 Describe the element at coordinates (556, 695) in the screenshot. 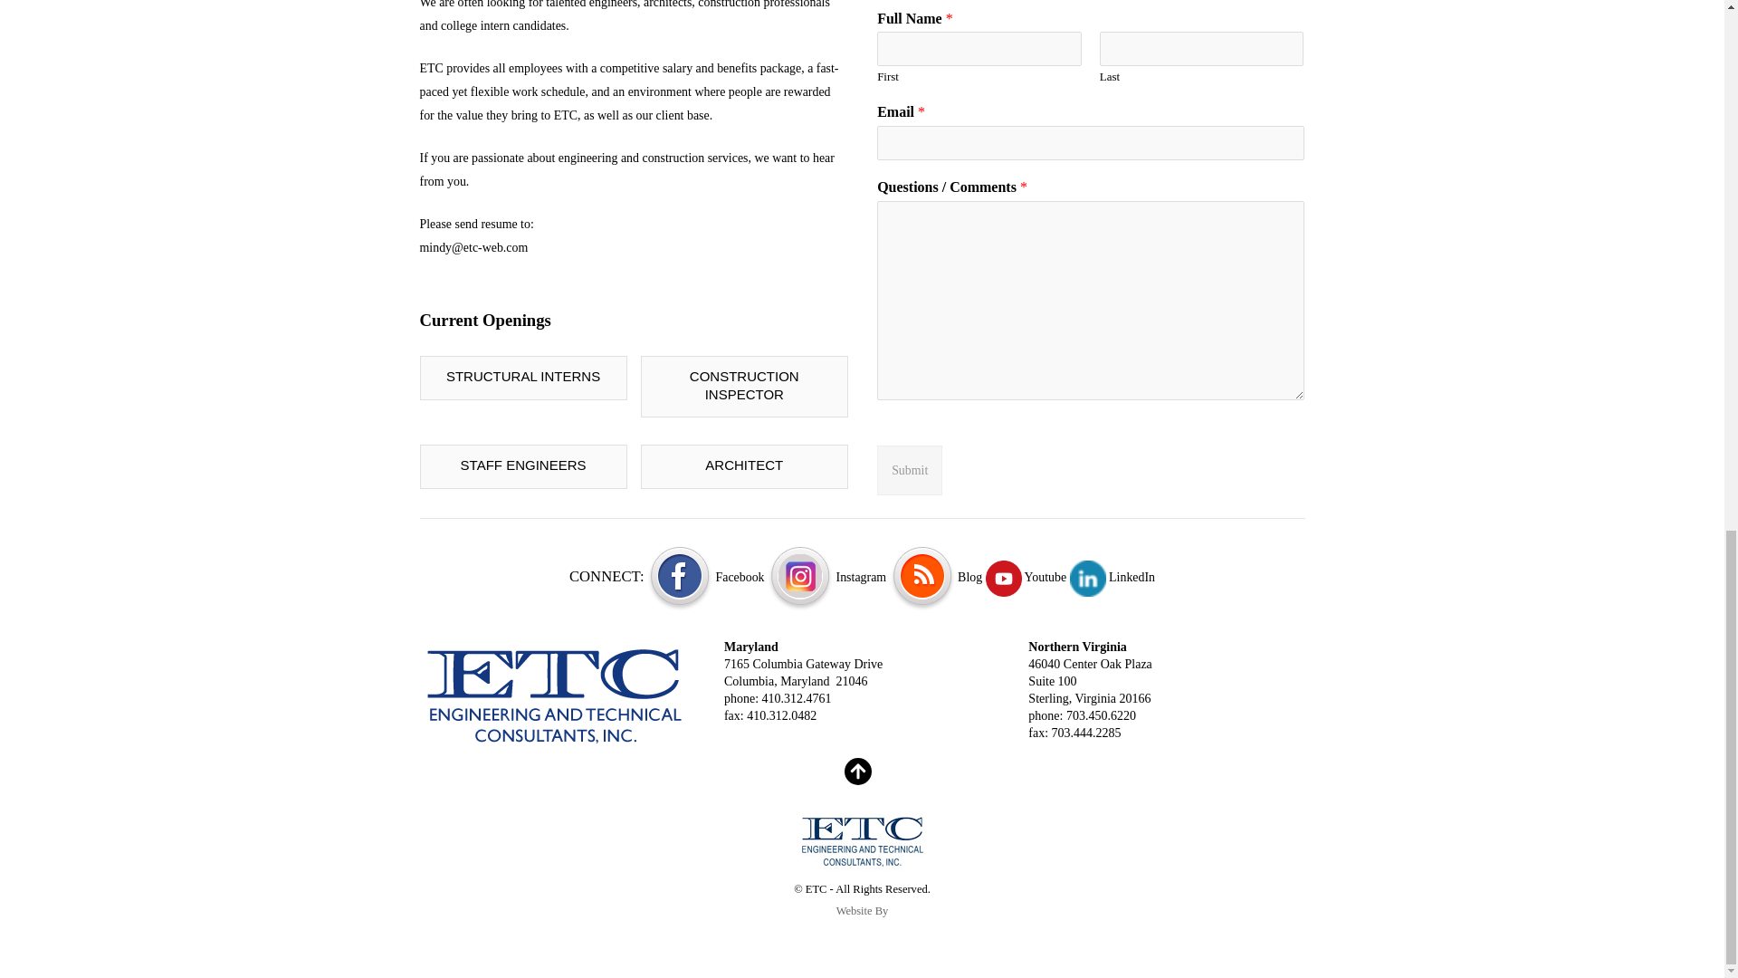

I see `Contact Us` at that location.